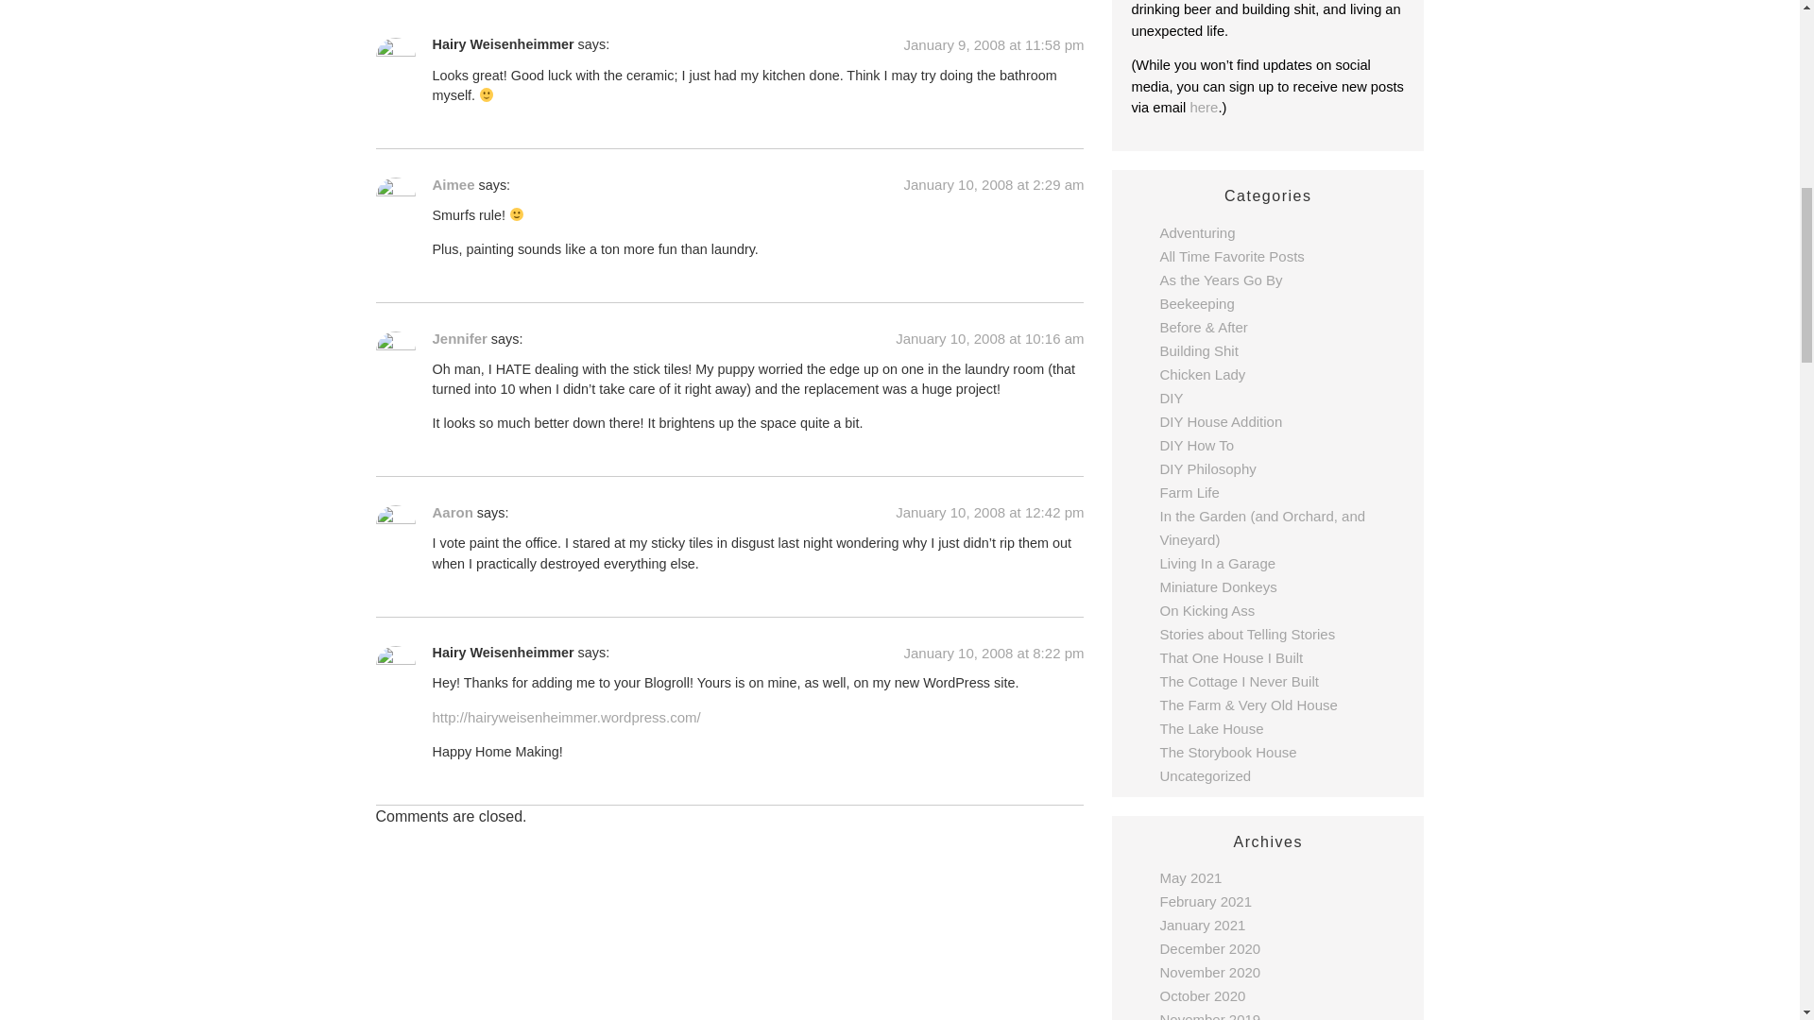 The width and height of the screenshot is (1814, 1020). Describe the element at coordinates (1196, 232) in the screenshot. I see `Adventuring` at that location.